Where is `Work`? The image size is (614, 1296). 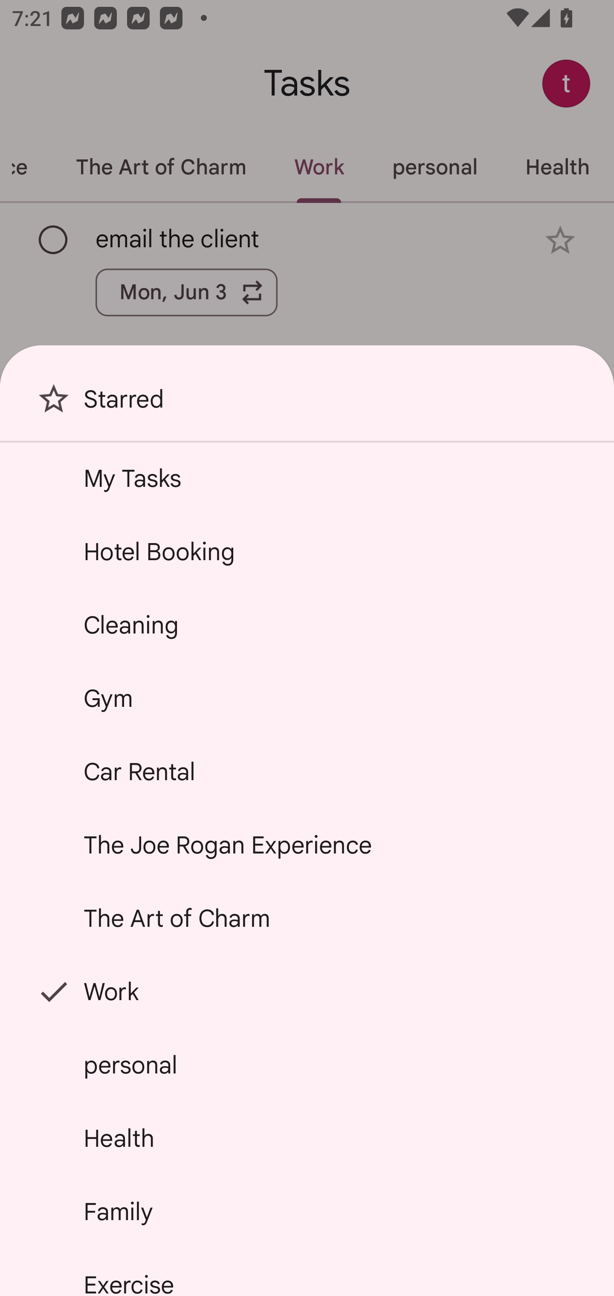 Work is located at coordinates (307, 992).